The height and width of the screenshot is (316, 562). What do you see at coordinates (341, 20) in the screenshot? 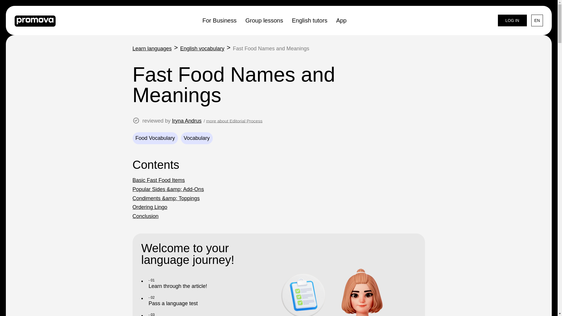
I see `App` at bounding box center [341, 20].